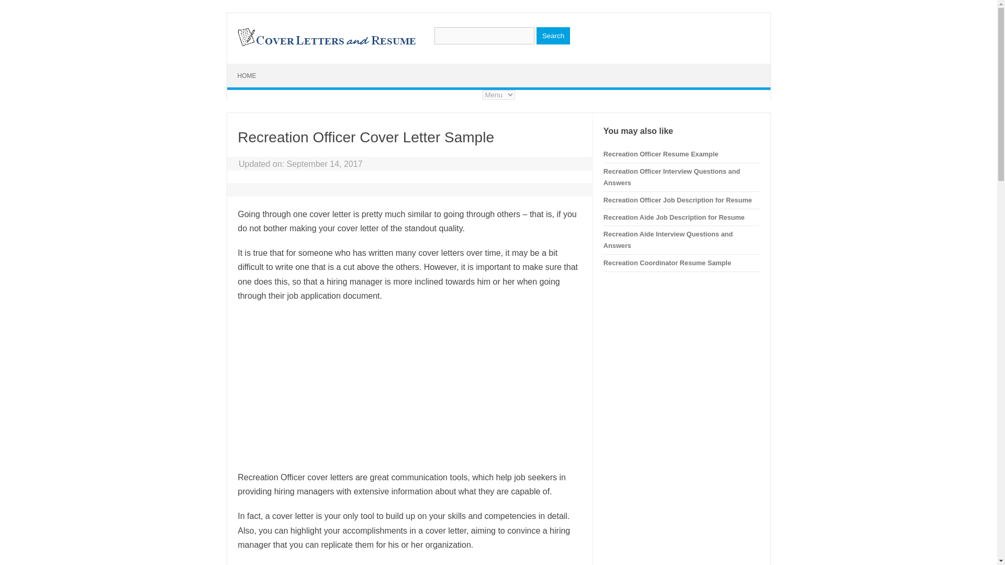 The image size is (1005, 565). I want to click on Recreation Aide Interview Questions and Answers, so click(668, 240).